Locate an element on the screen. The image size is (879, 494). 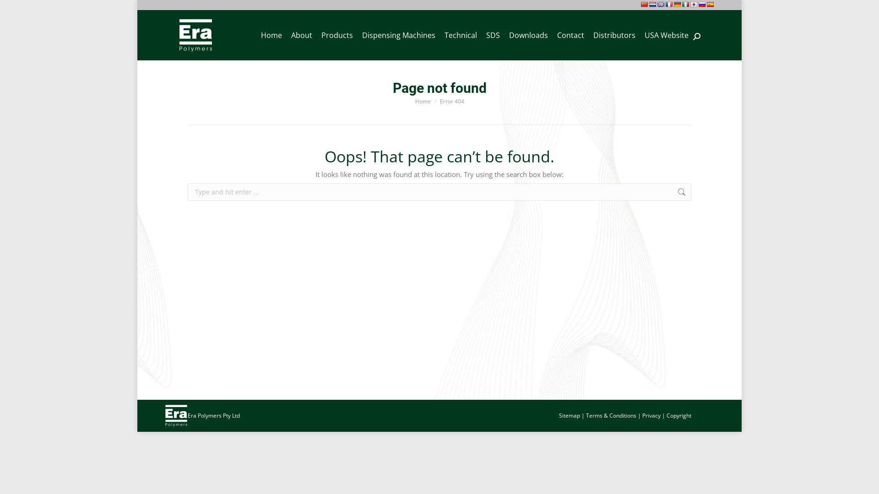
Russian is located at coordinates (702, 5).